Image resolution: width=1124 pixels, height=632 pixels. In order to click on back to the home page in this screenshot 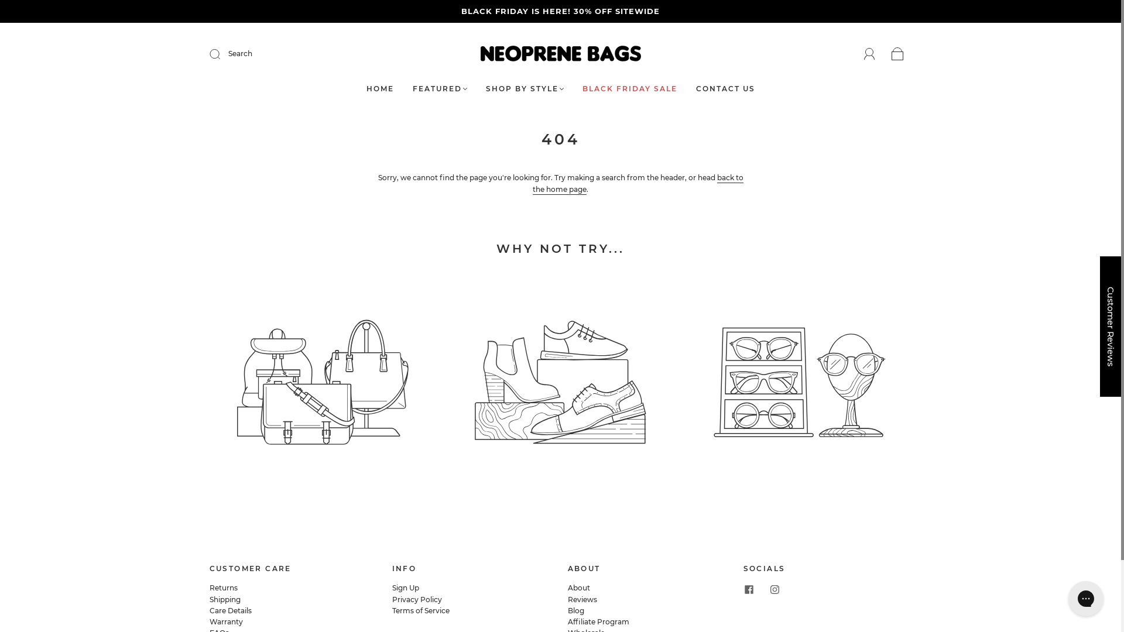, I will do `click(638, 184)`.